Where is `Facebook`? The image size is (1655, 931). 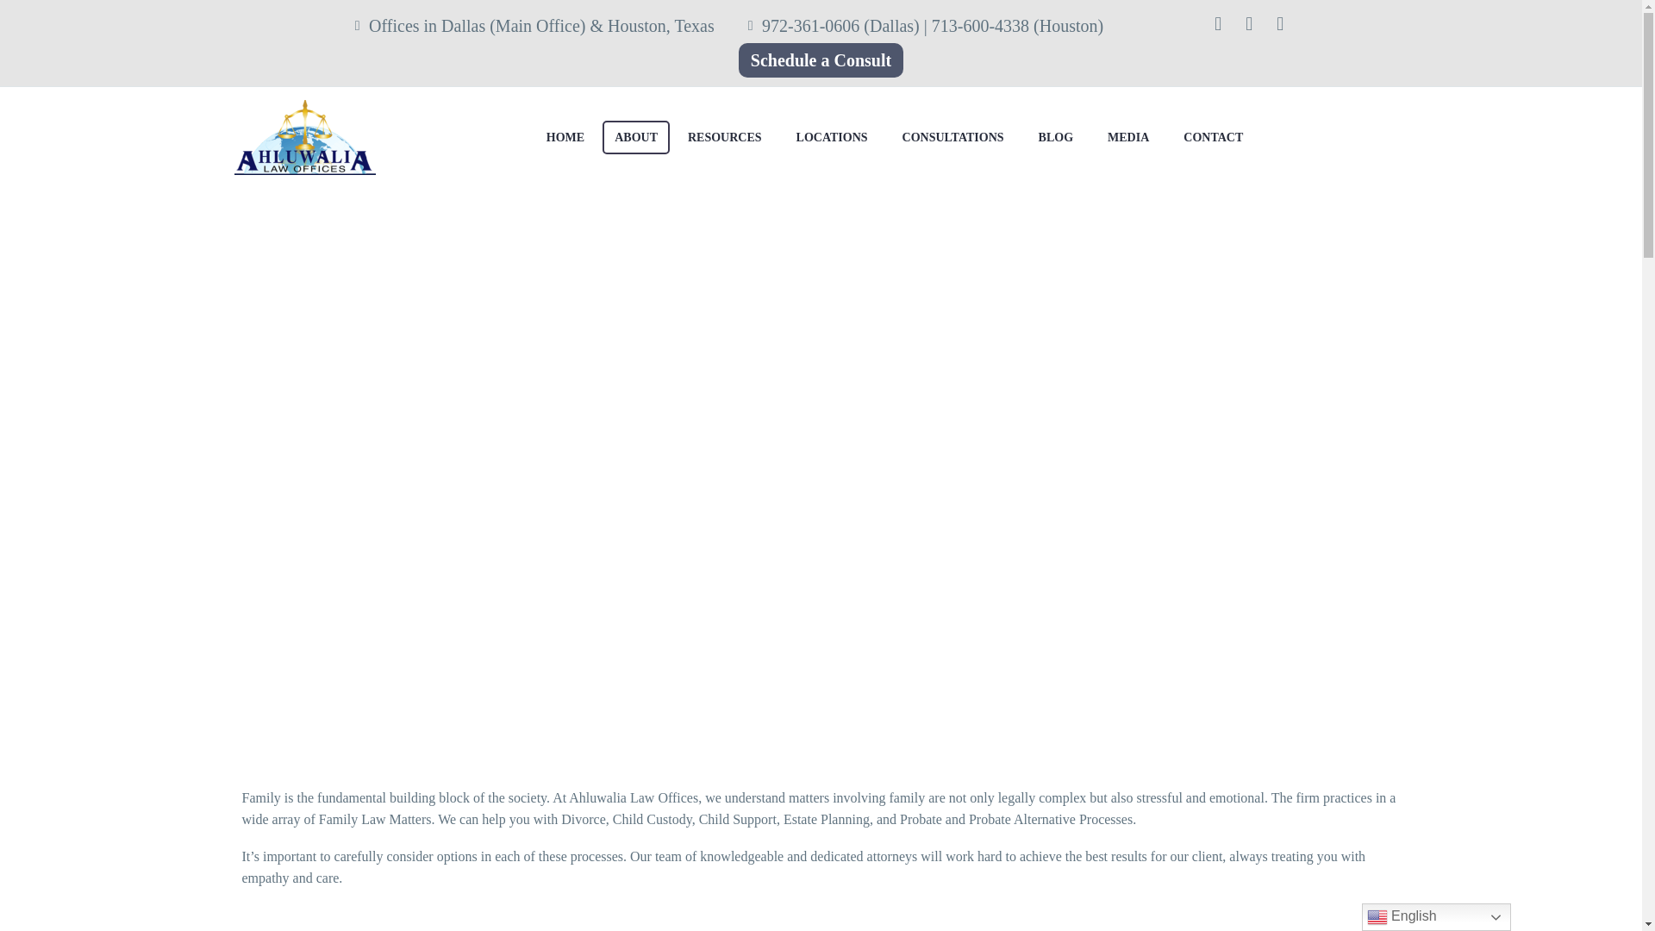 Facebook is located at coordinates (1217, 32).